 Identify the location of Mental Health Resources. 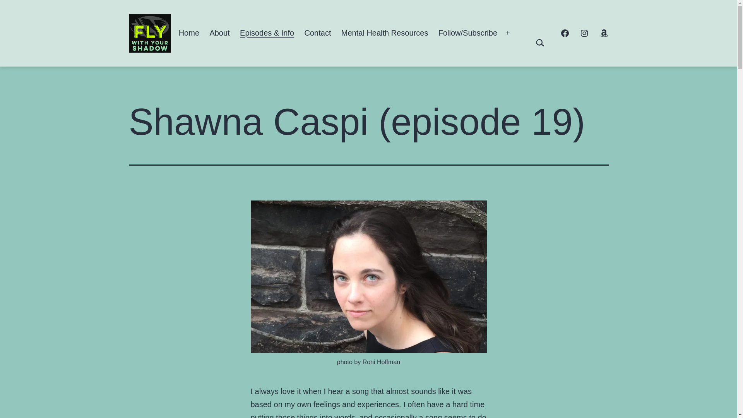
(385, 33).